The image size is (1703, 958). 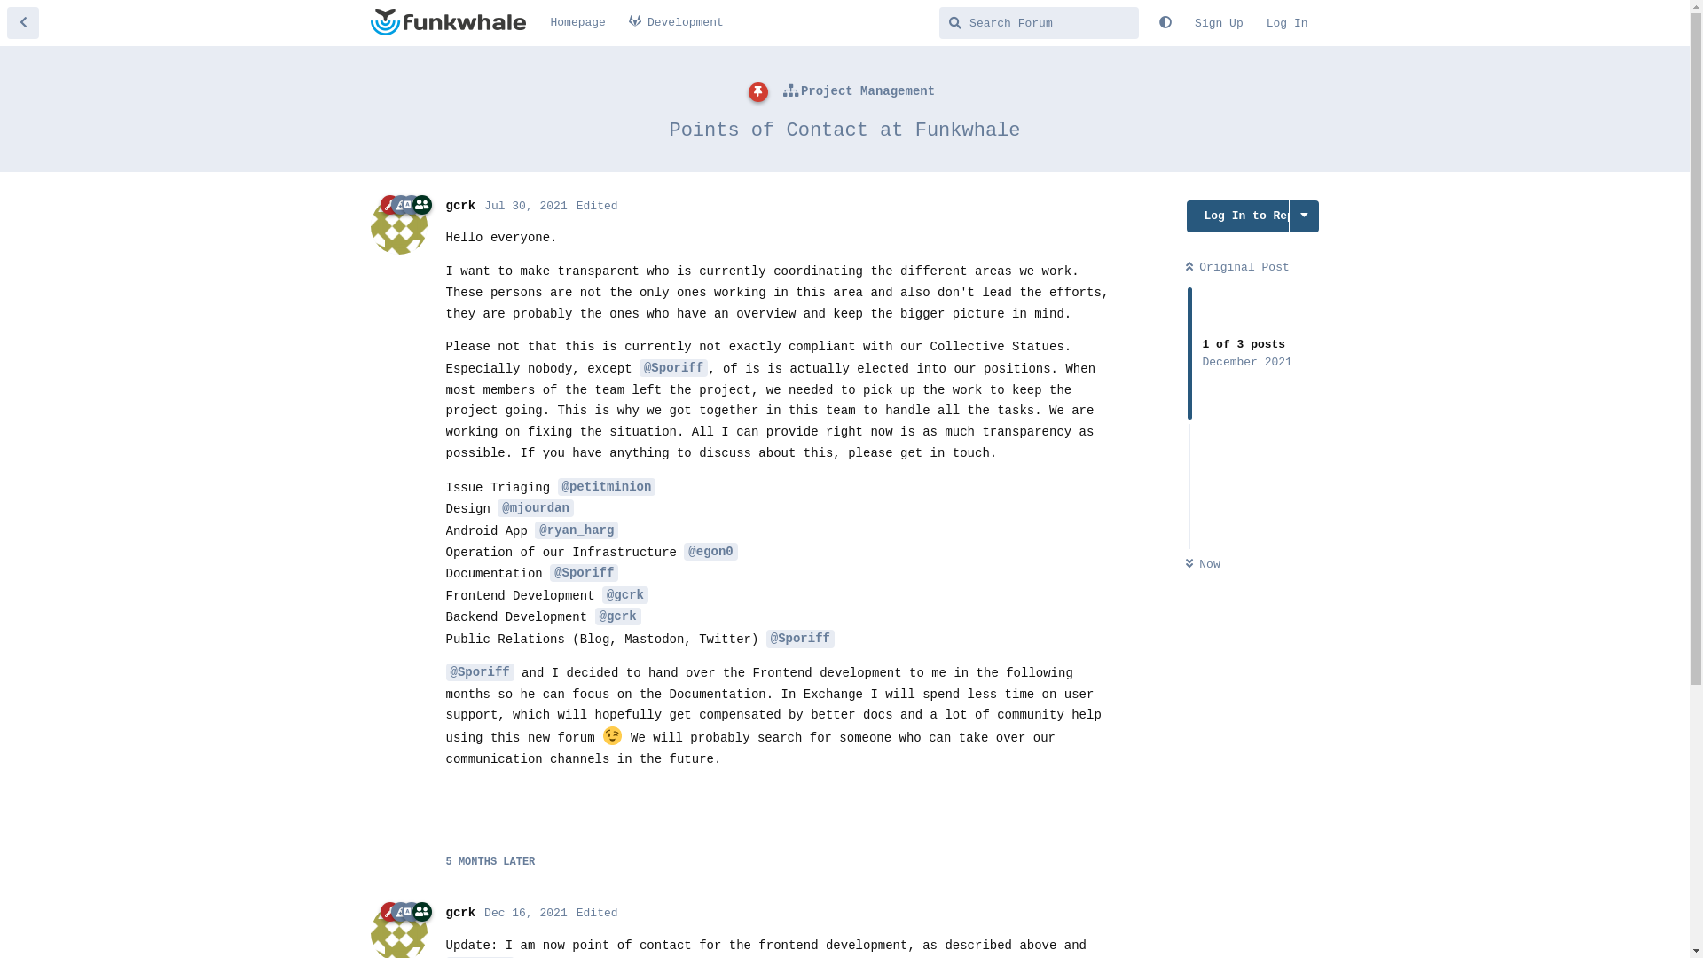 What do you see at coordinates (1288, 23) in the screenshot?
I see `Log In` at bounding box center [1288, 23].